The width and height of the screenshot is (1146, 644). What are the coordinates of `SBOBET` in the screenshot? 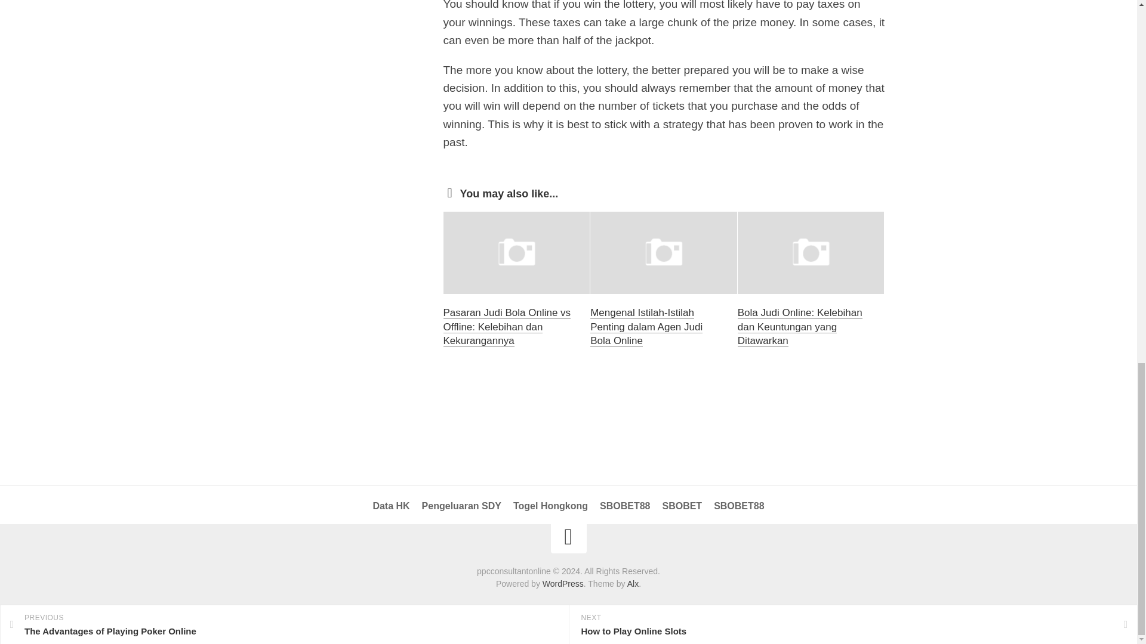 It's located at (682, 506).